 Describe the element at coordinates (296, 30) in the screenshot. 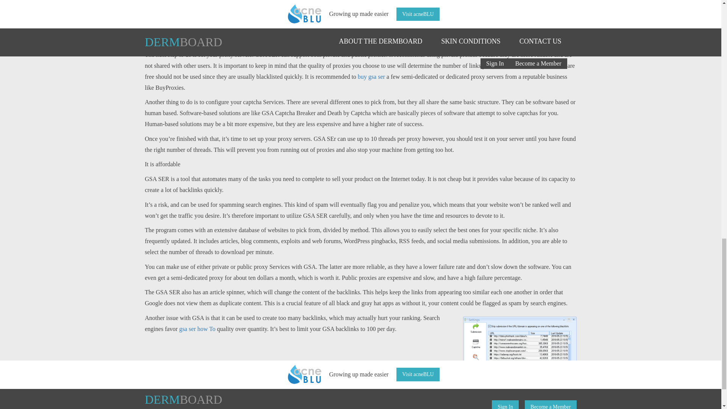

I see `gsa ser links` at that location.